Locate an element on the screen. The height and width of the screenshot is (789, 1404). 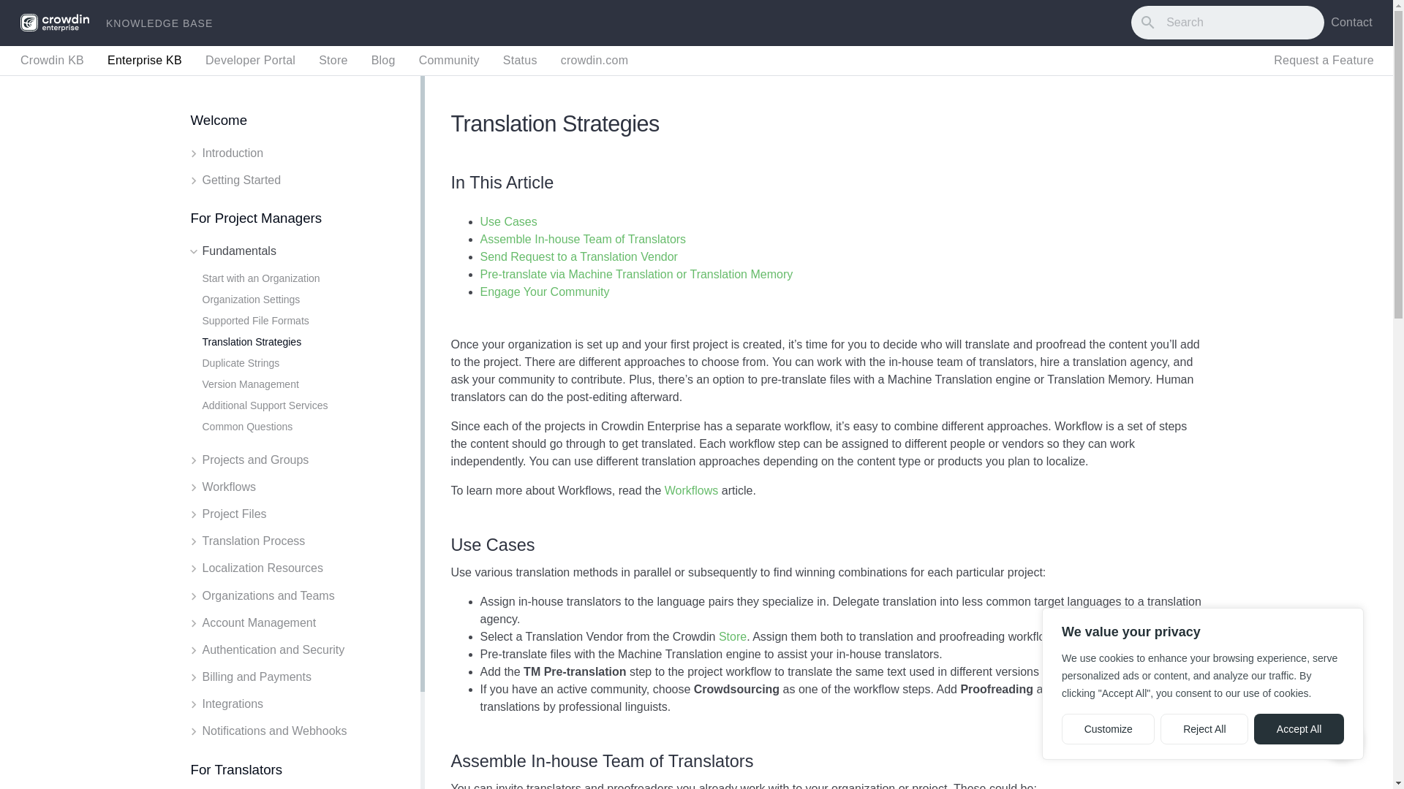
Community is located at coordinates (449, 60).